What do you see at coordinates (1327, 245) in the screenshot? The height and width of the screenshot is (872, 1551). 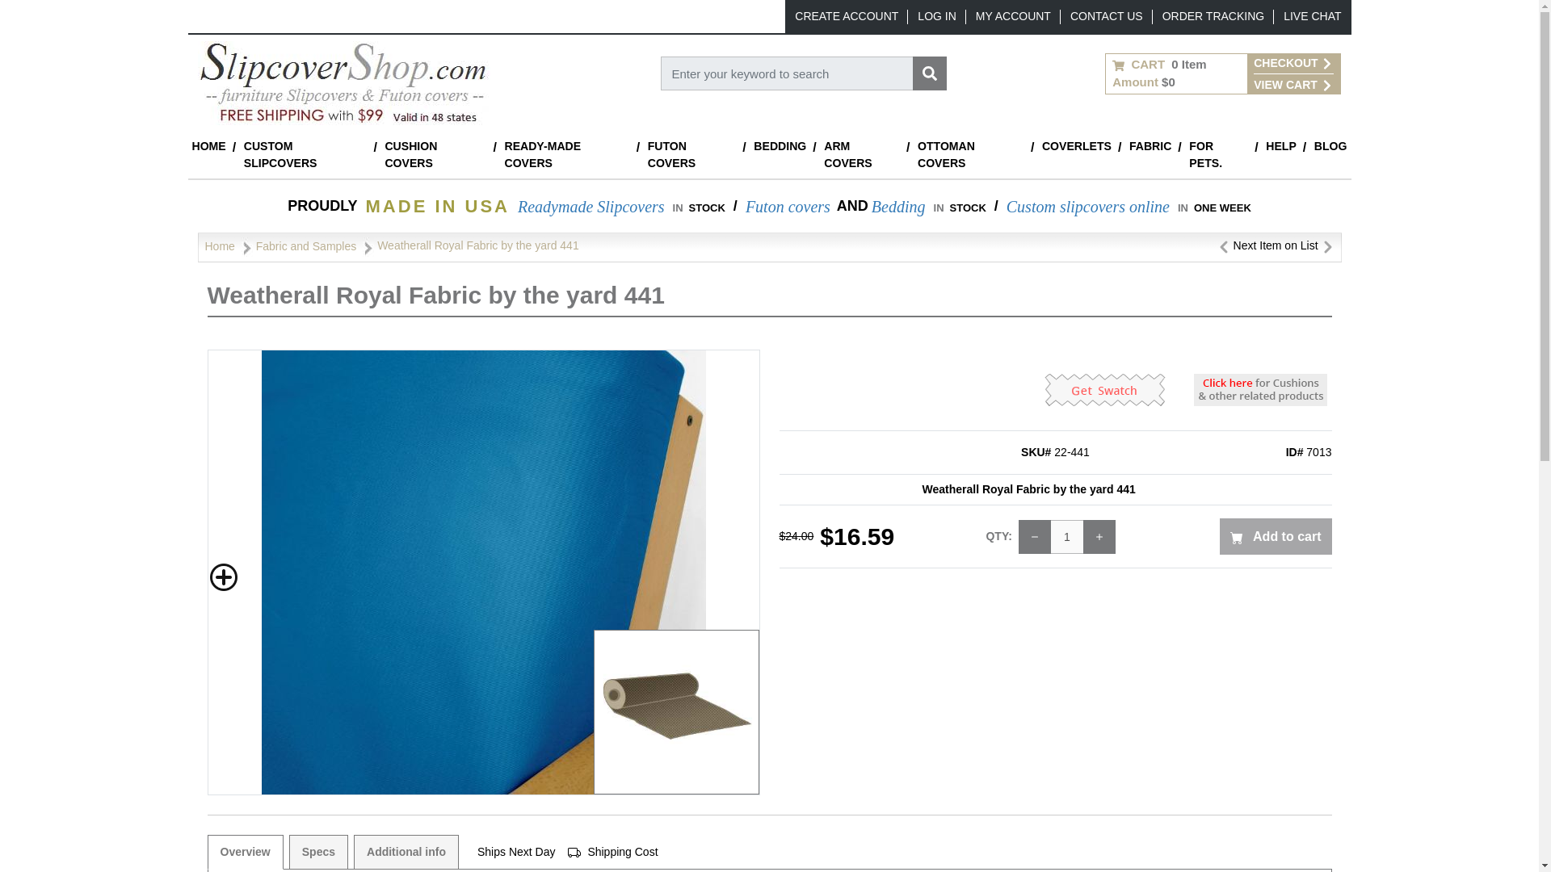 I see `Next` at bounding box center [1327, 245].